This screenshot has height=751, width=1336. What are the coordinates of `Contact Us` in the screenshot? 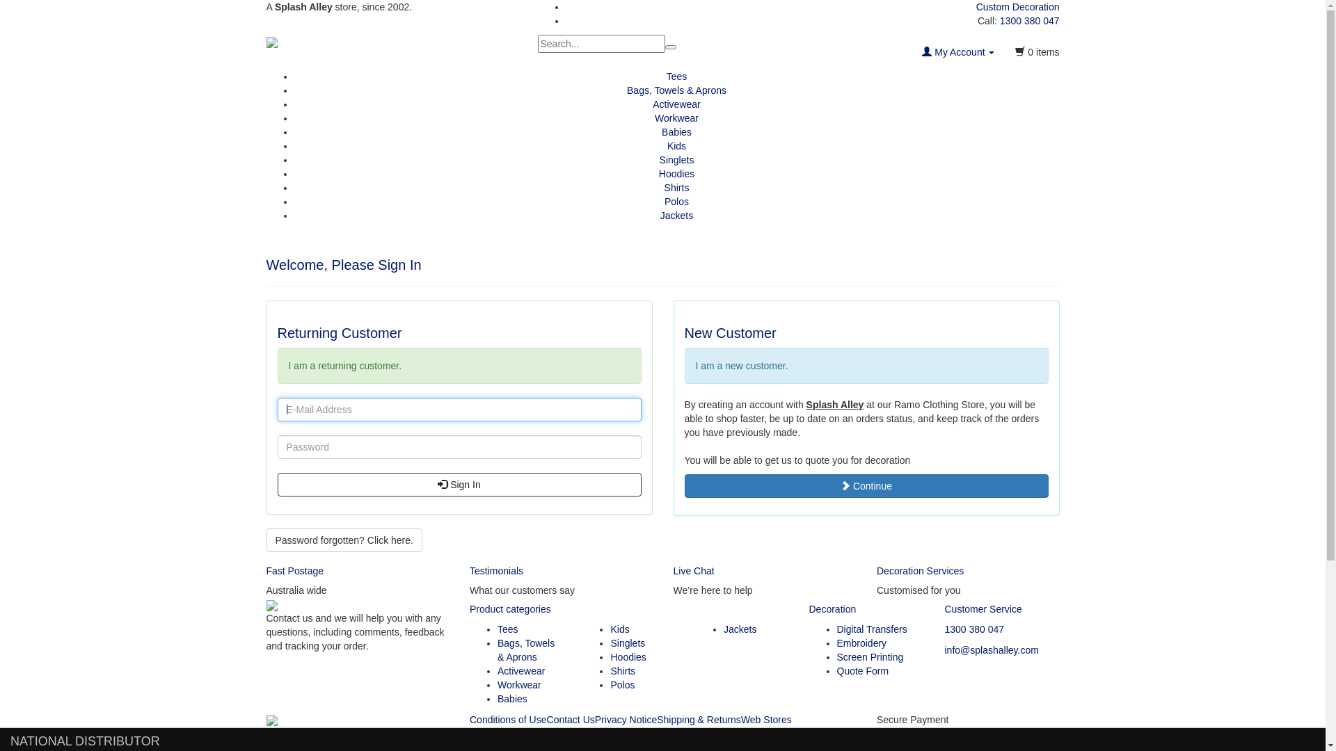 It's located at (571, 720).